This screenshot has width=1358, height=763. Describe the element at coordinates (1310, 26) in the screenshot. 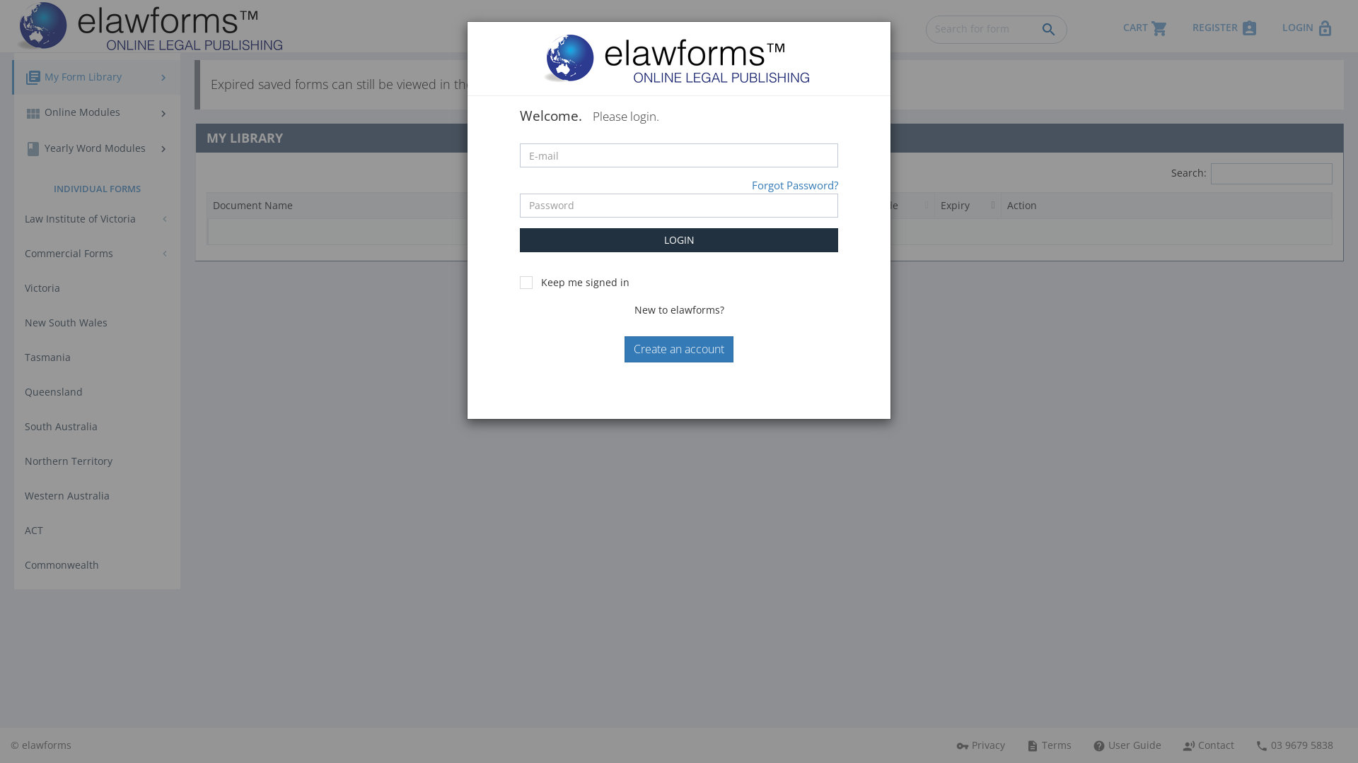

I see `LOGIN
lock_open` at that location.